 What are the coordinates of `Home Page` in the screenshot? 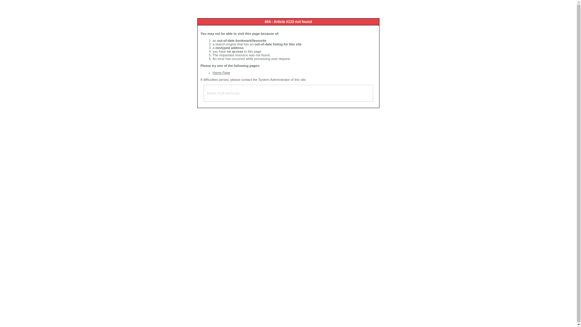 It's located at (221, 73).